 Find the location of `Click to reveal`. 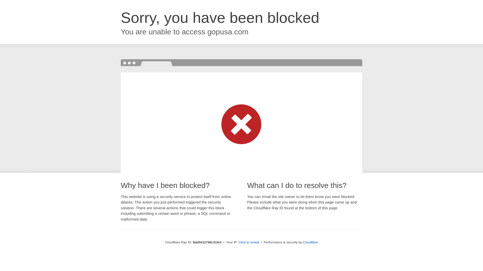

Click to reveal is located at coordinates (249, 242).